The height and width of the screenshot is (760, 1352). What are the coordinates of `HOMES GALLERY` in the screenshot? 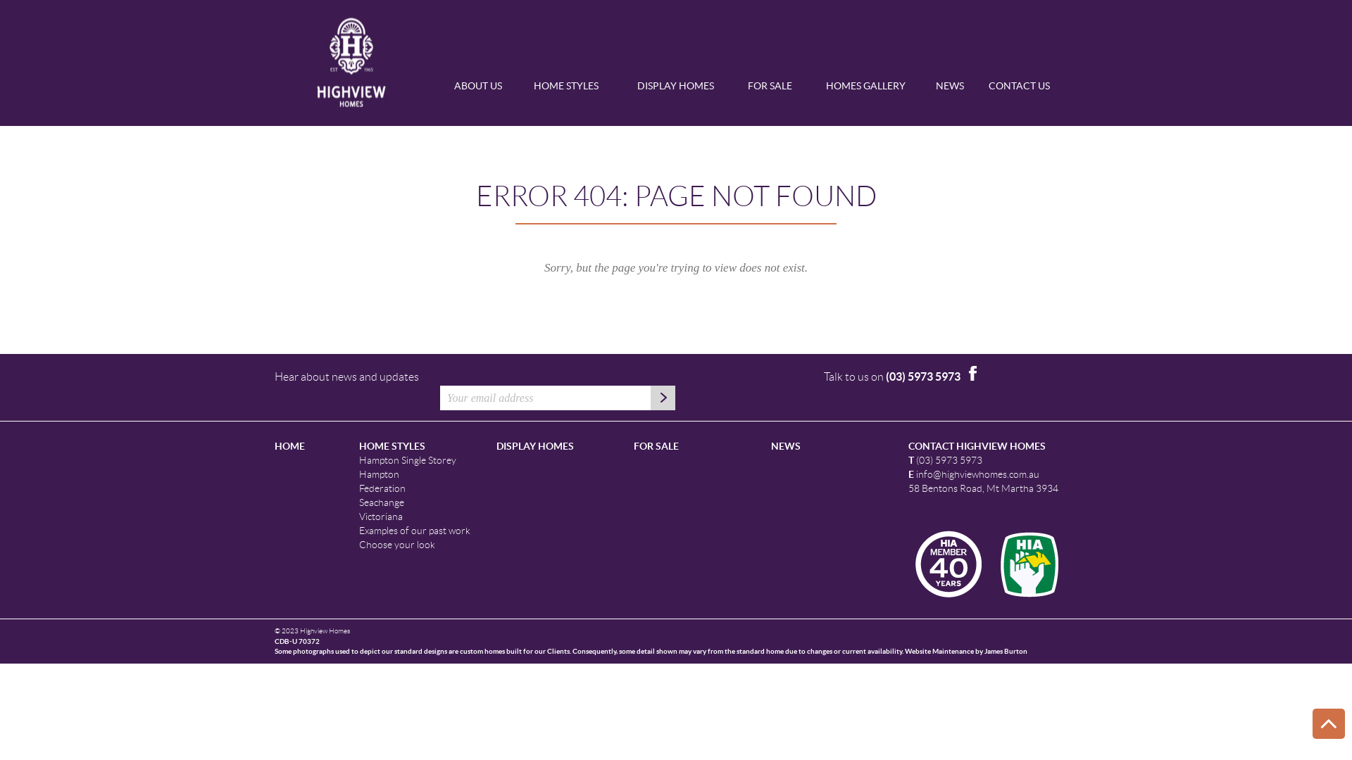 It's located at (866, 91).